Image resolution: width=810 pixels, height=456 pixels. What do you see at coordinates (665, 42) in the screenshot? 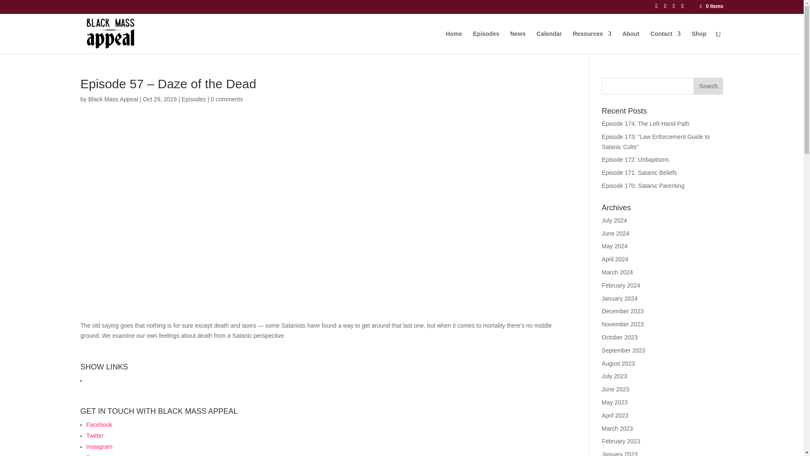
I see `Contact` at bounding box center [665, 42].